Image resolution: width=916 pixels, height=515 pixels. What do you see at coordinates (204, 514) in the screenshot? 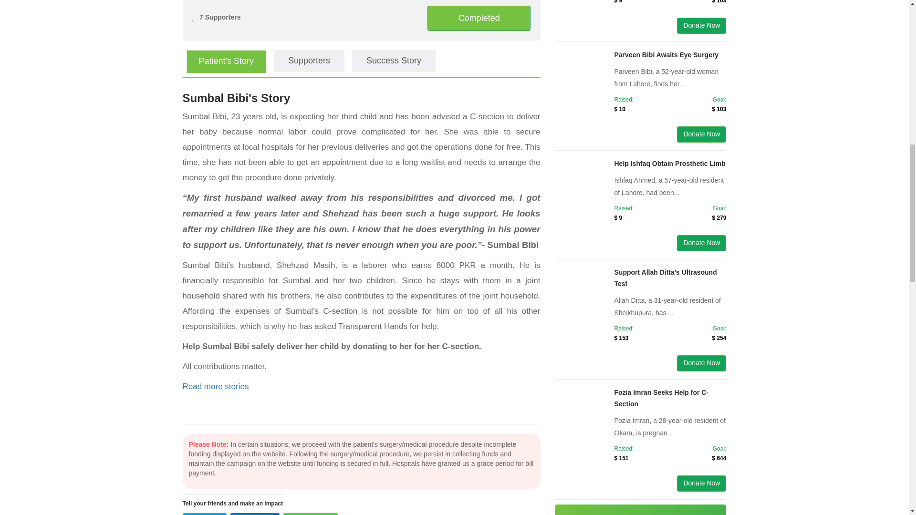
I see `Click to share on Twitter` at bounding box center [204, 514].